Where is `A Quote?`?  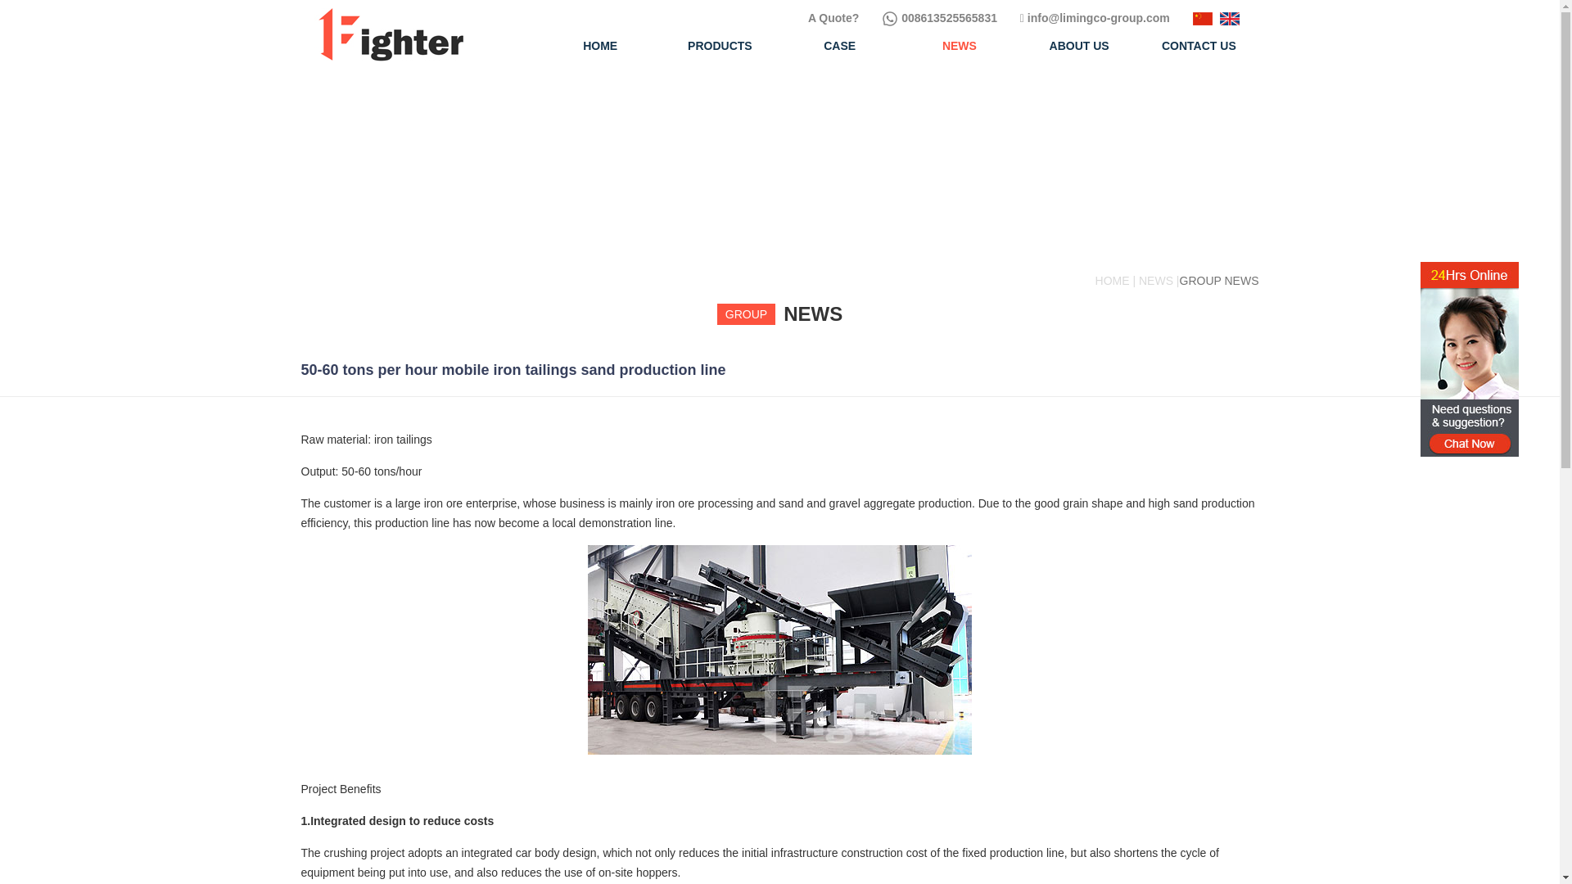
A Quote? is located at coordinates (834, 18).